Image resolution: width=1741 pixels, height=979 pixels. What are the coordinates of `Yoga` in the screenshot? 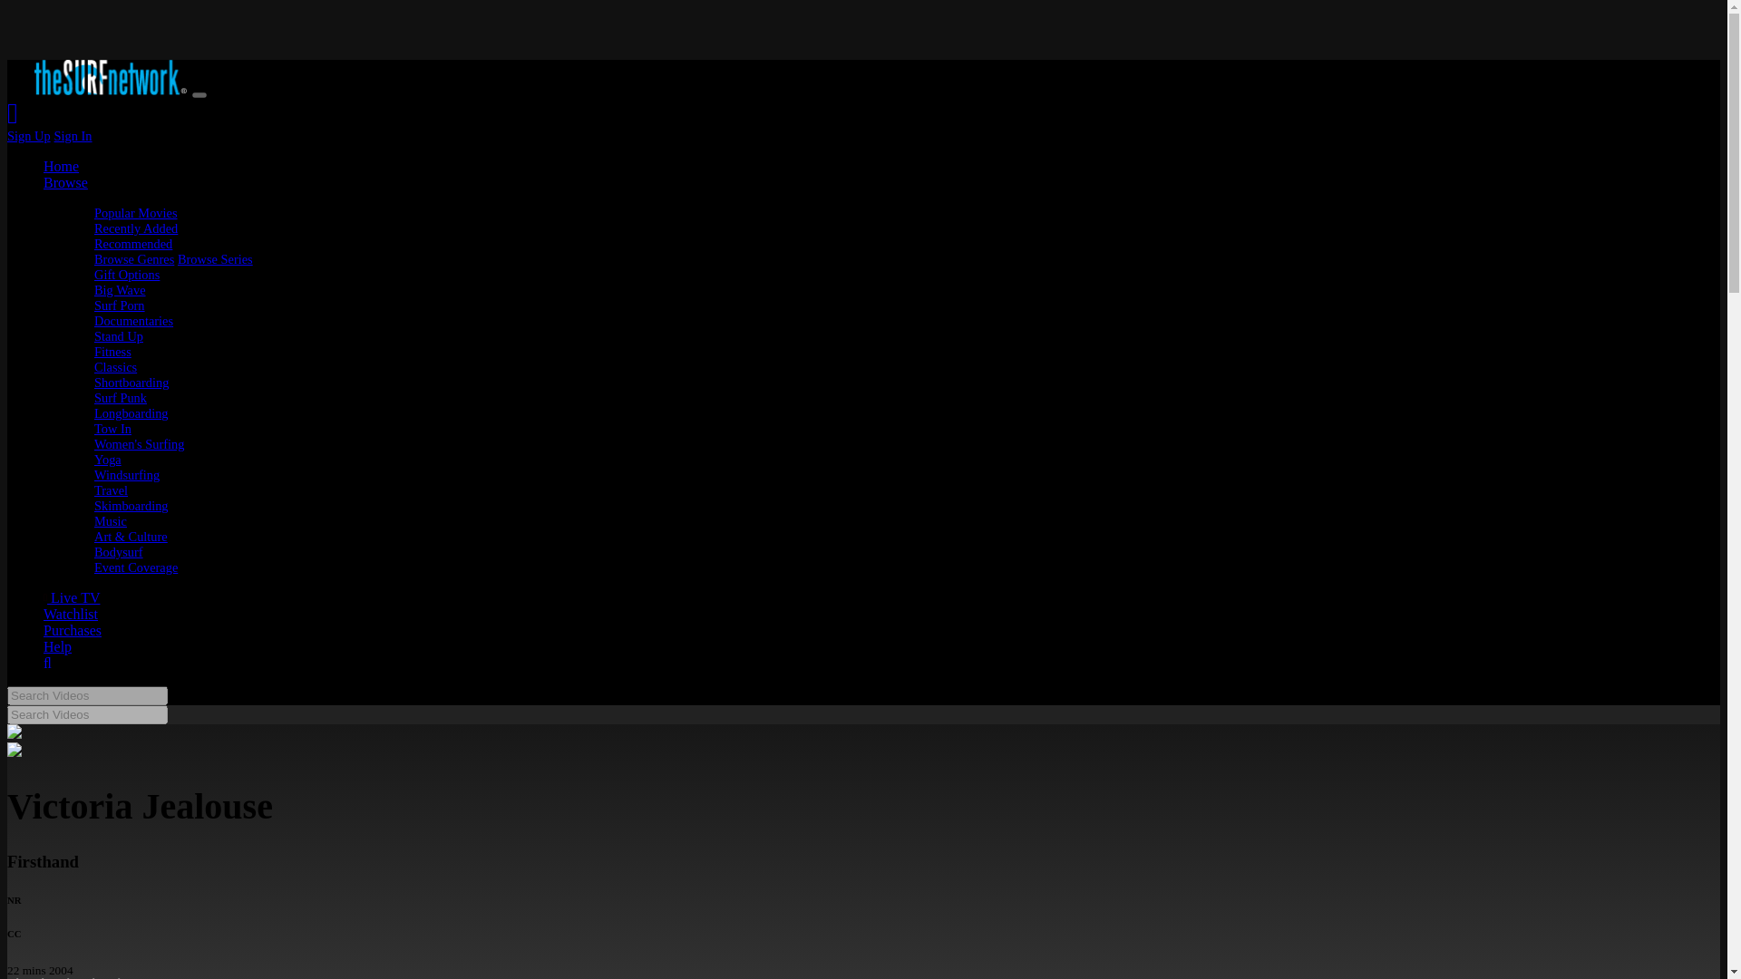 It's located at (107, 459).